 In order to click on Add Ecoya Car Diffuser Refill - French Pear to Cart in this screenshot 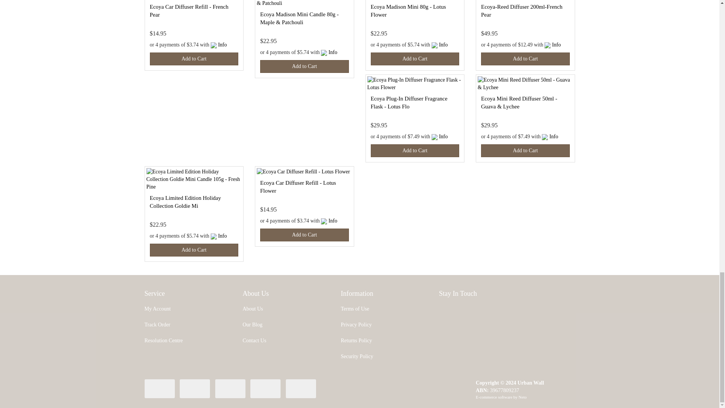, I will do `click(194, 59)`.